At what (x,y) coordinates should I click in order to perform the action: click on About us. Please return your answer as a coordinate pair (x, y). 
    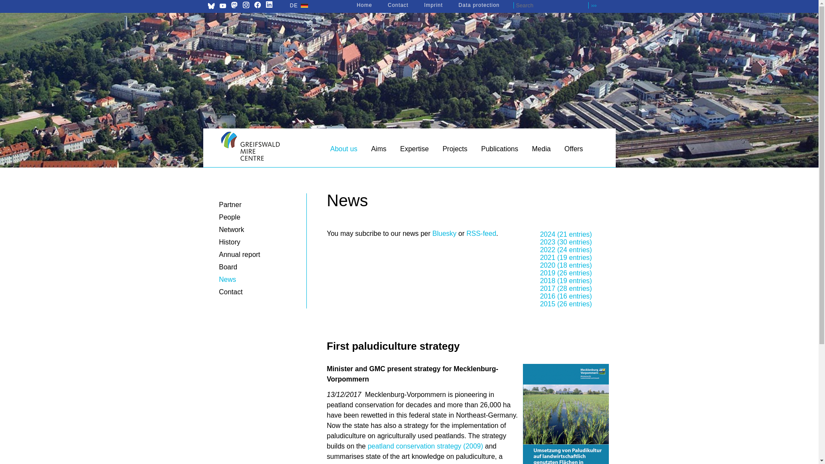
    Looking at the image, I should click on (343, 151).